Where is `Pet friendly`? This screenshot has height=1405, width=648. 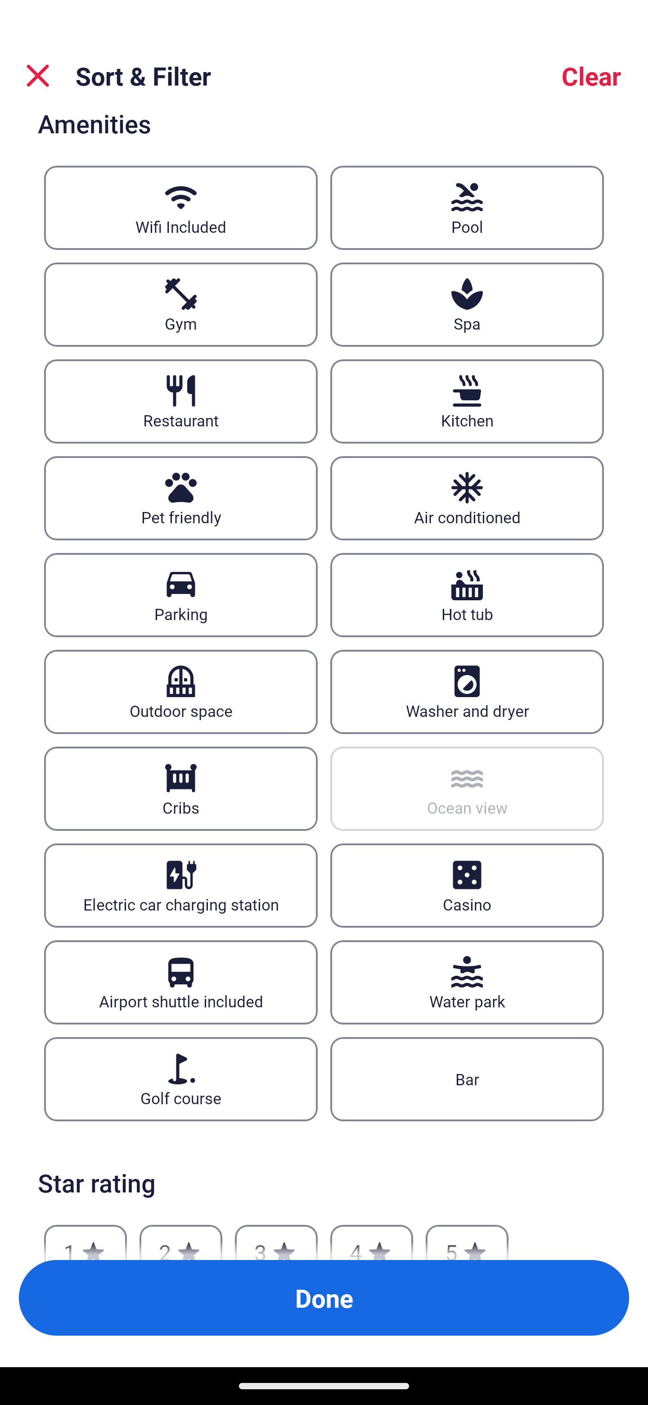 Pet friendly is located at coordinates (180, 499).